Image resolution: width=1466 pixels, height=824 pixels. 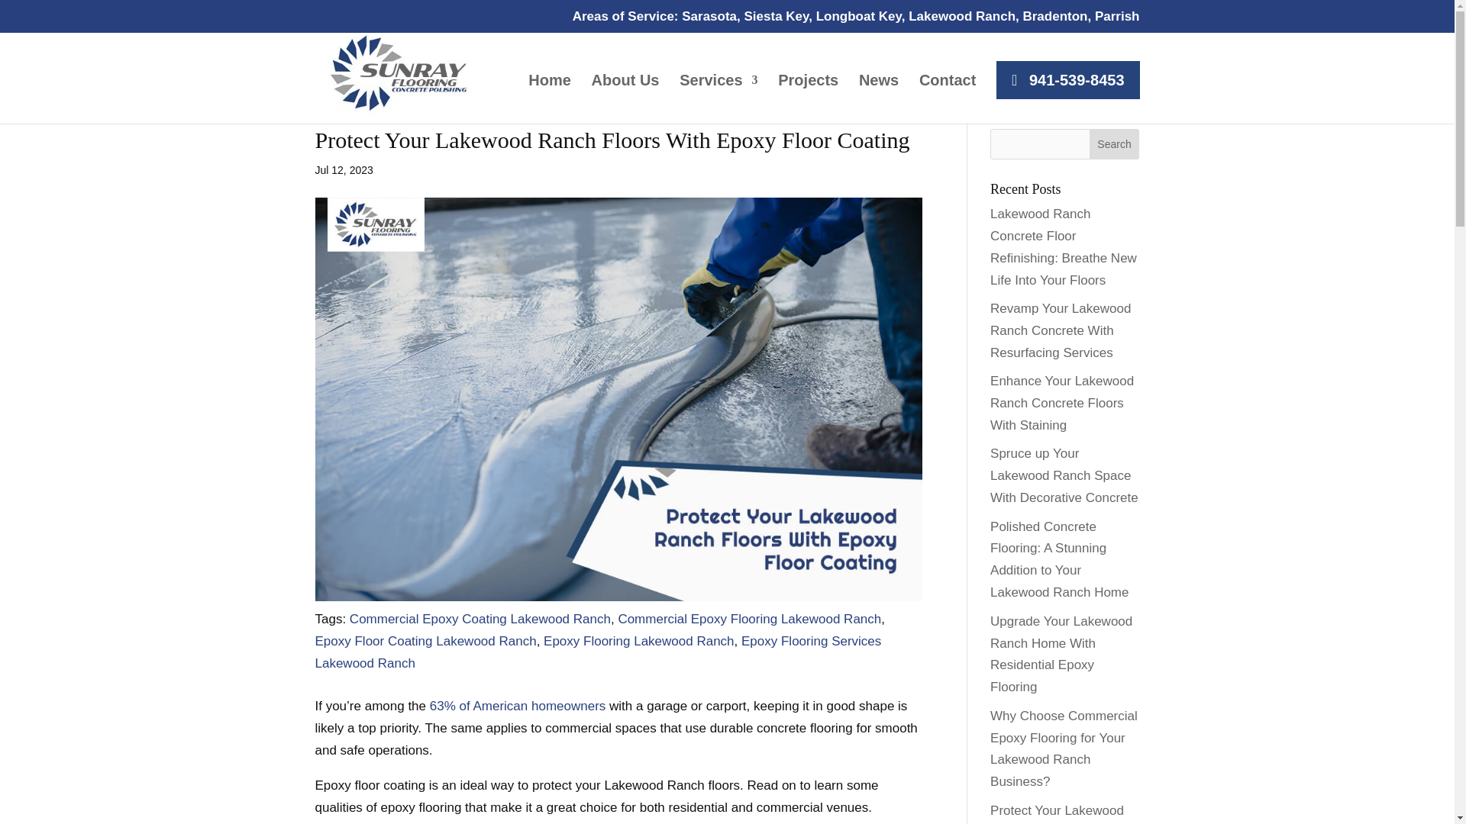 I want to click on Projects, so click(x=808, y=99).